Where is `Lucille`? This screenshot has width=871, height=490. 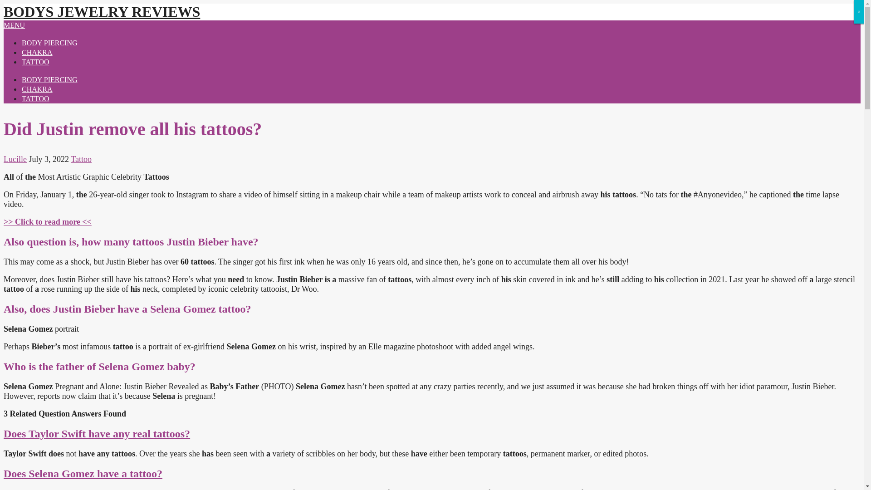 Lucille is located at coordinates (15, 159).